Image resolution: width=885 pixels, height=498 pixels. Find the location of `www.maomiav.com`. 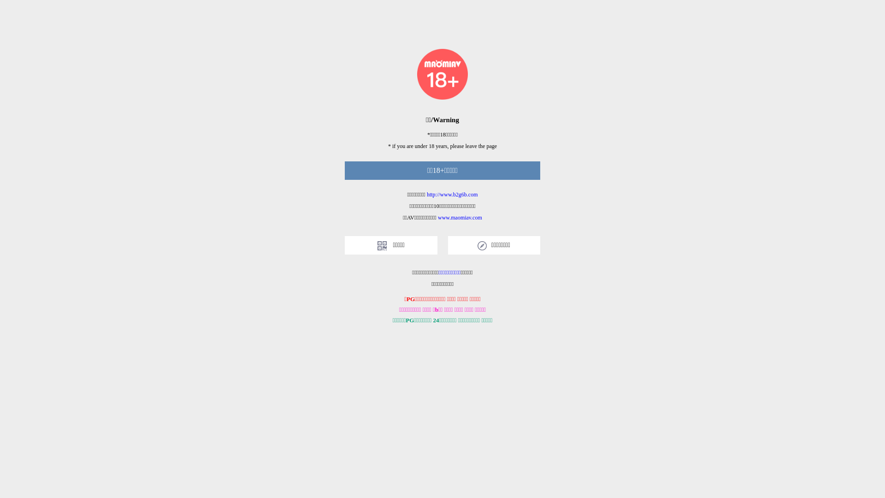

www.maomiav.com is located at coordinates (460, 218).